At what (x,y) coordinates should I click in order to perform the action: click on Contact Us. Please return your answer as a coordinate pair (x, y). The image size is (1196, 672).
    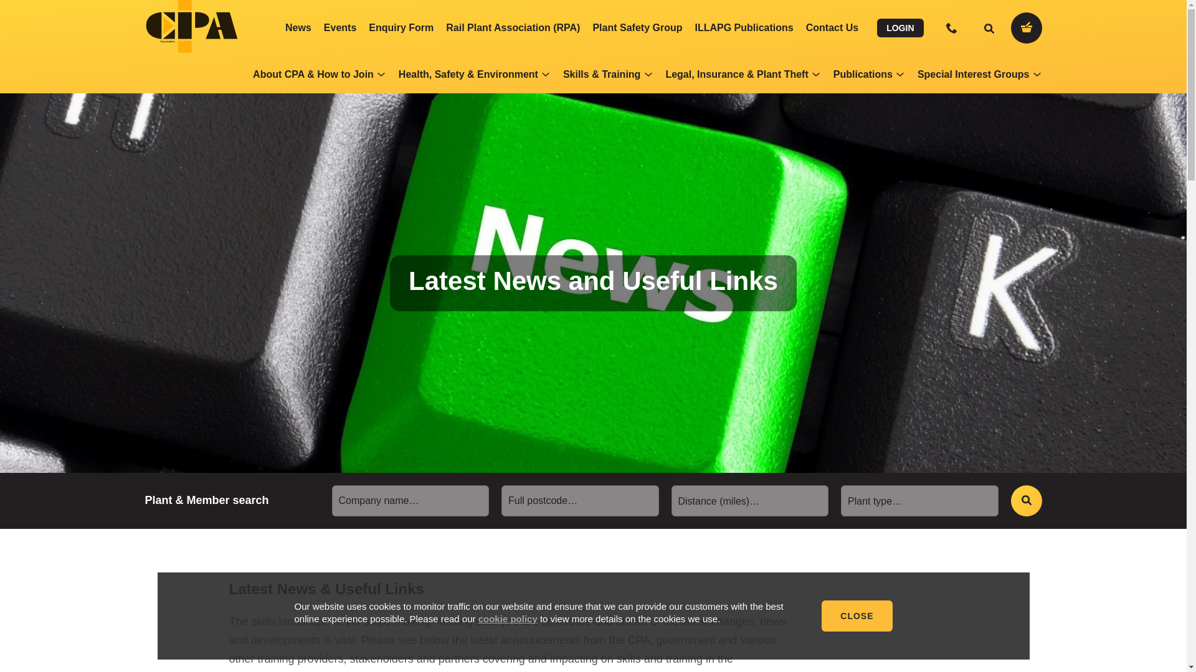
    Looking at the image, I should click on (832, 27).